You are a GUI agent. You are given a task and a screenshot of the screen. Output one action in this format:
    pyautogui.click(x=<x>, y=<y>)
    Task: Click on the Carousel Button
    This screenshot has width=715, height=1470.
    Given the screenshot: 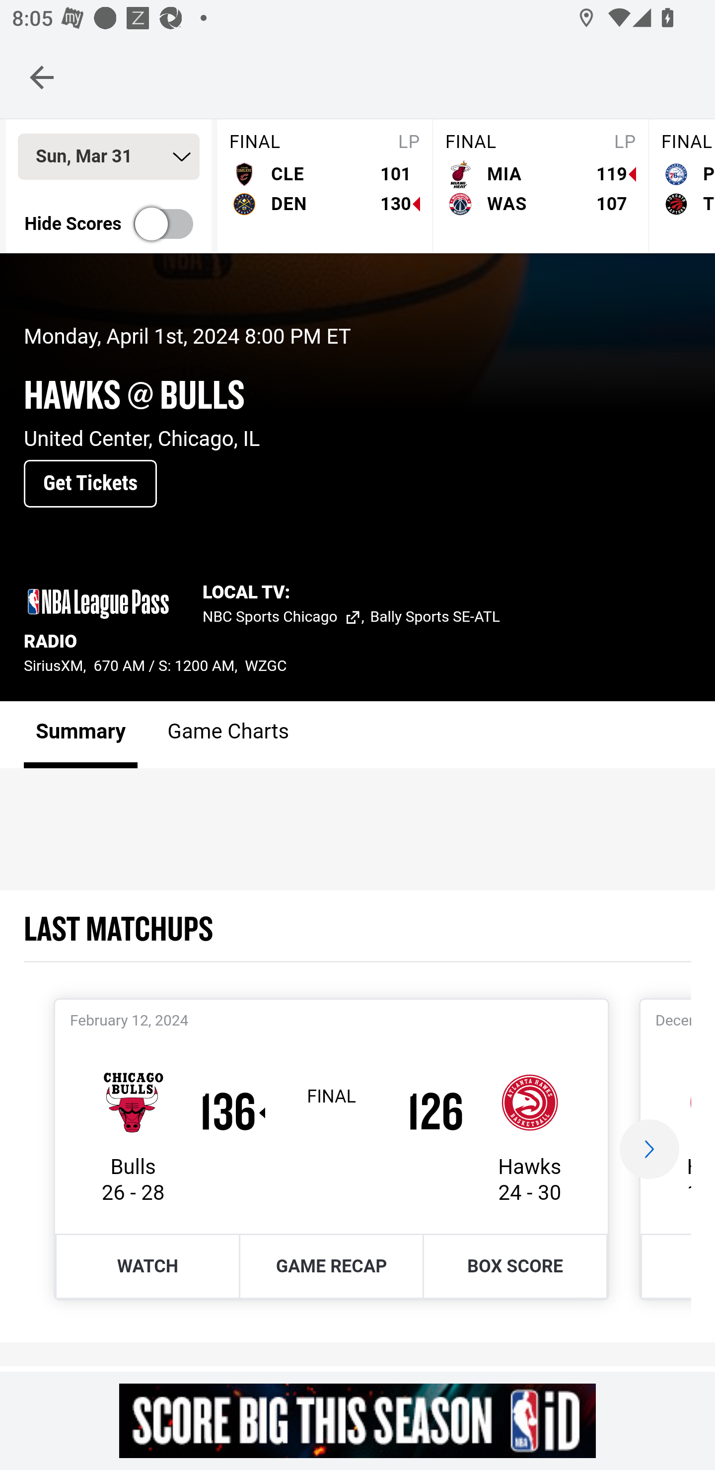 What is the action you would take?
    pyautogui.click(x=649, y=1149)
    